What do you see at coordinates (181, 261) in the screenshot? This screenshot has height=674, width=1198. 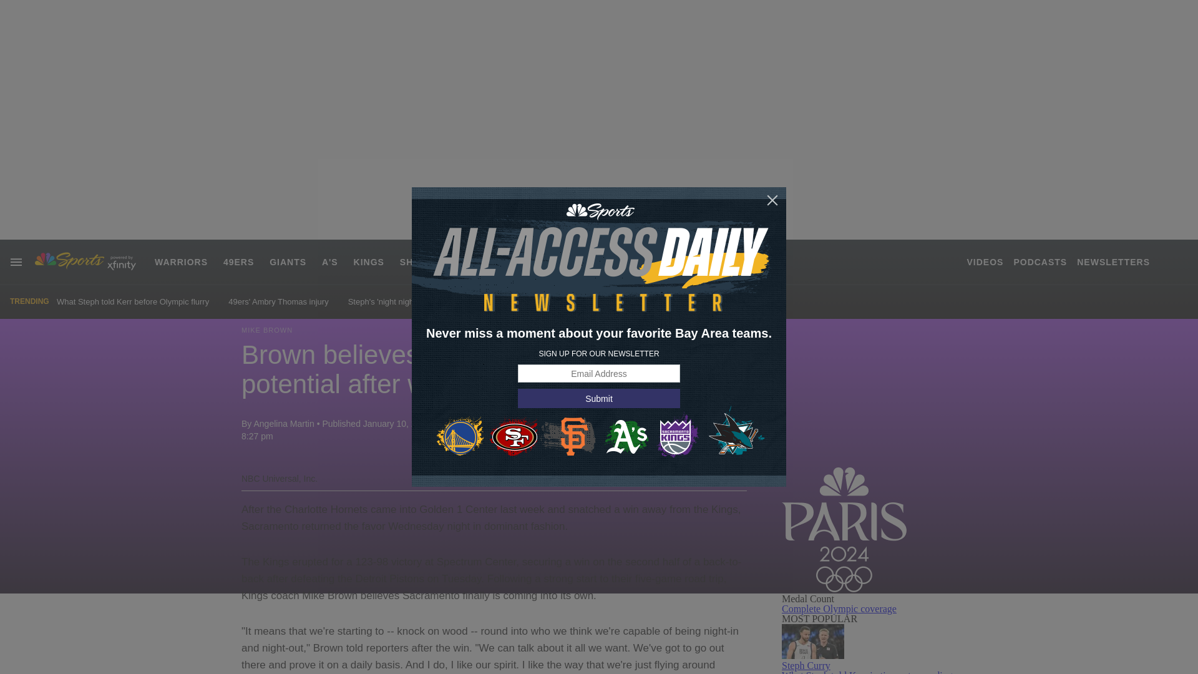 I see `WARRIORS` at bounding box center [181, 261].